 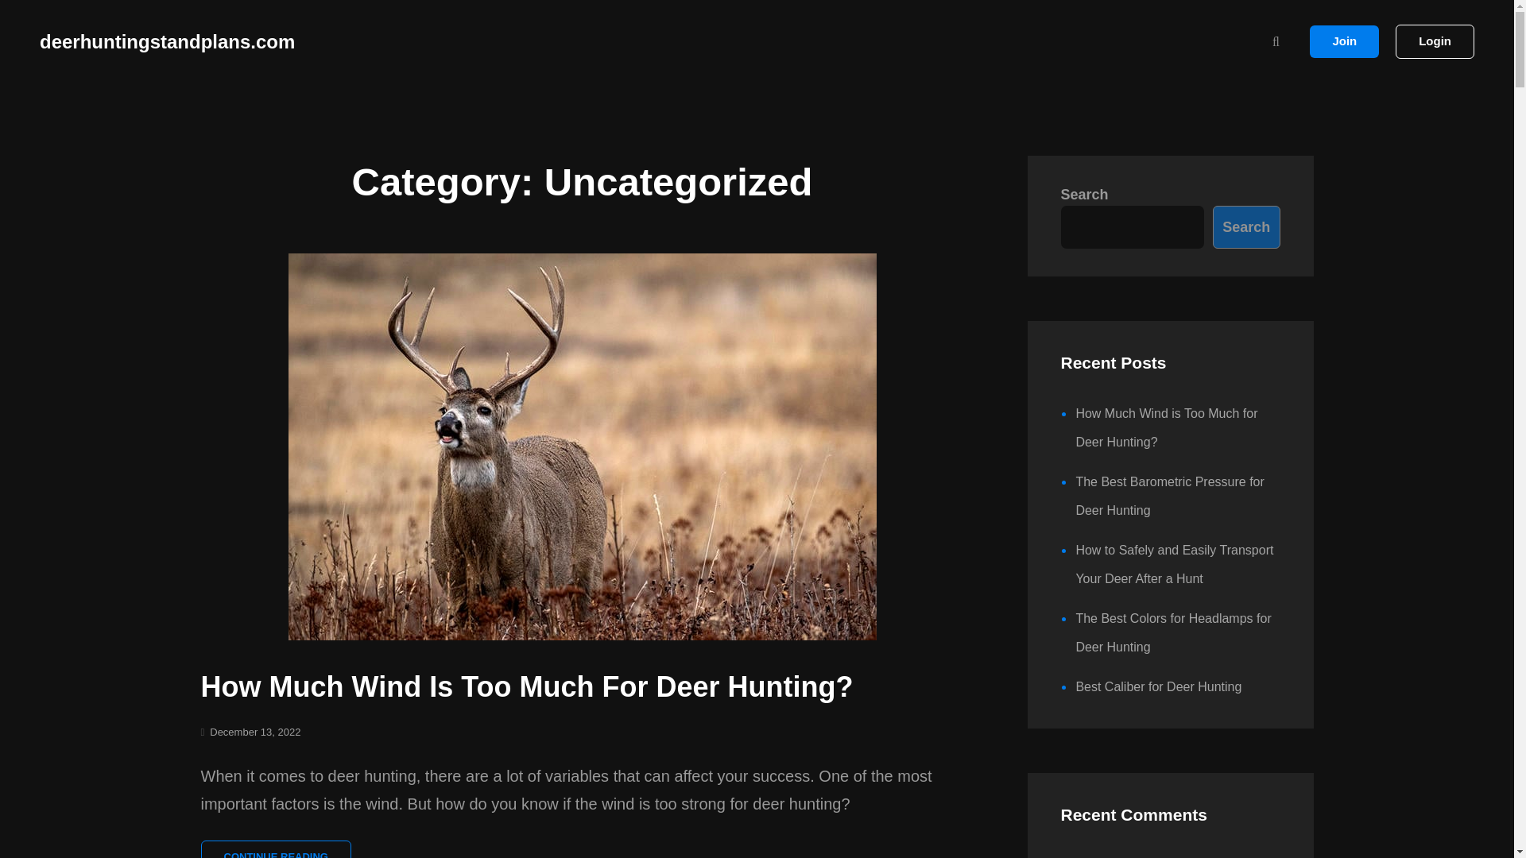 I want to click on Login, so click(x=1435, y=41).